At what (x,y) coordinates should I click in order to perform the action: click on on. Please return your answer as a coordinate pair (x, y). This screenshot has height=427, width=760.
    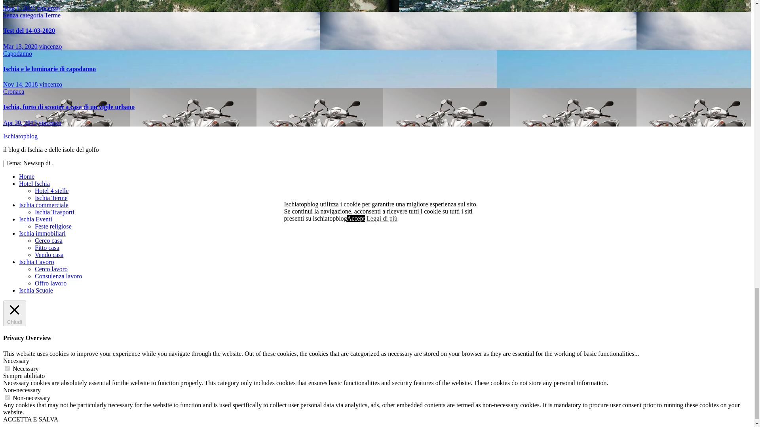
    Looking at the image, I should click on (7, 368).